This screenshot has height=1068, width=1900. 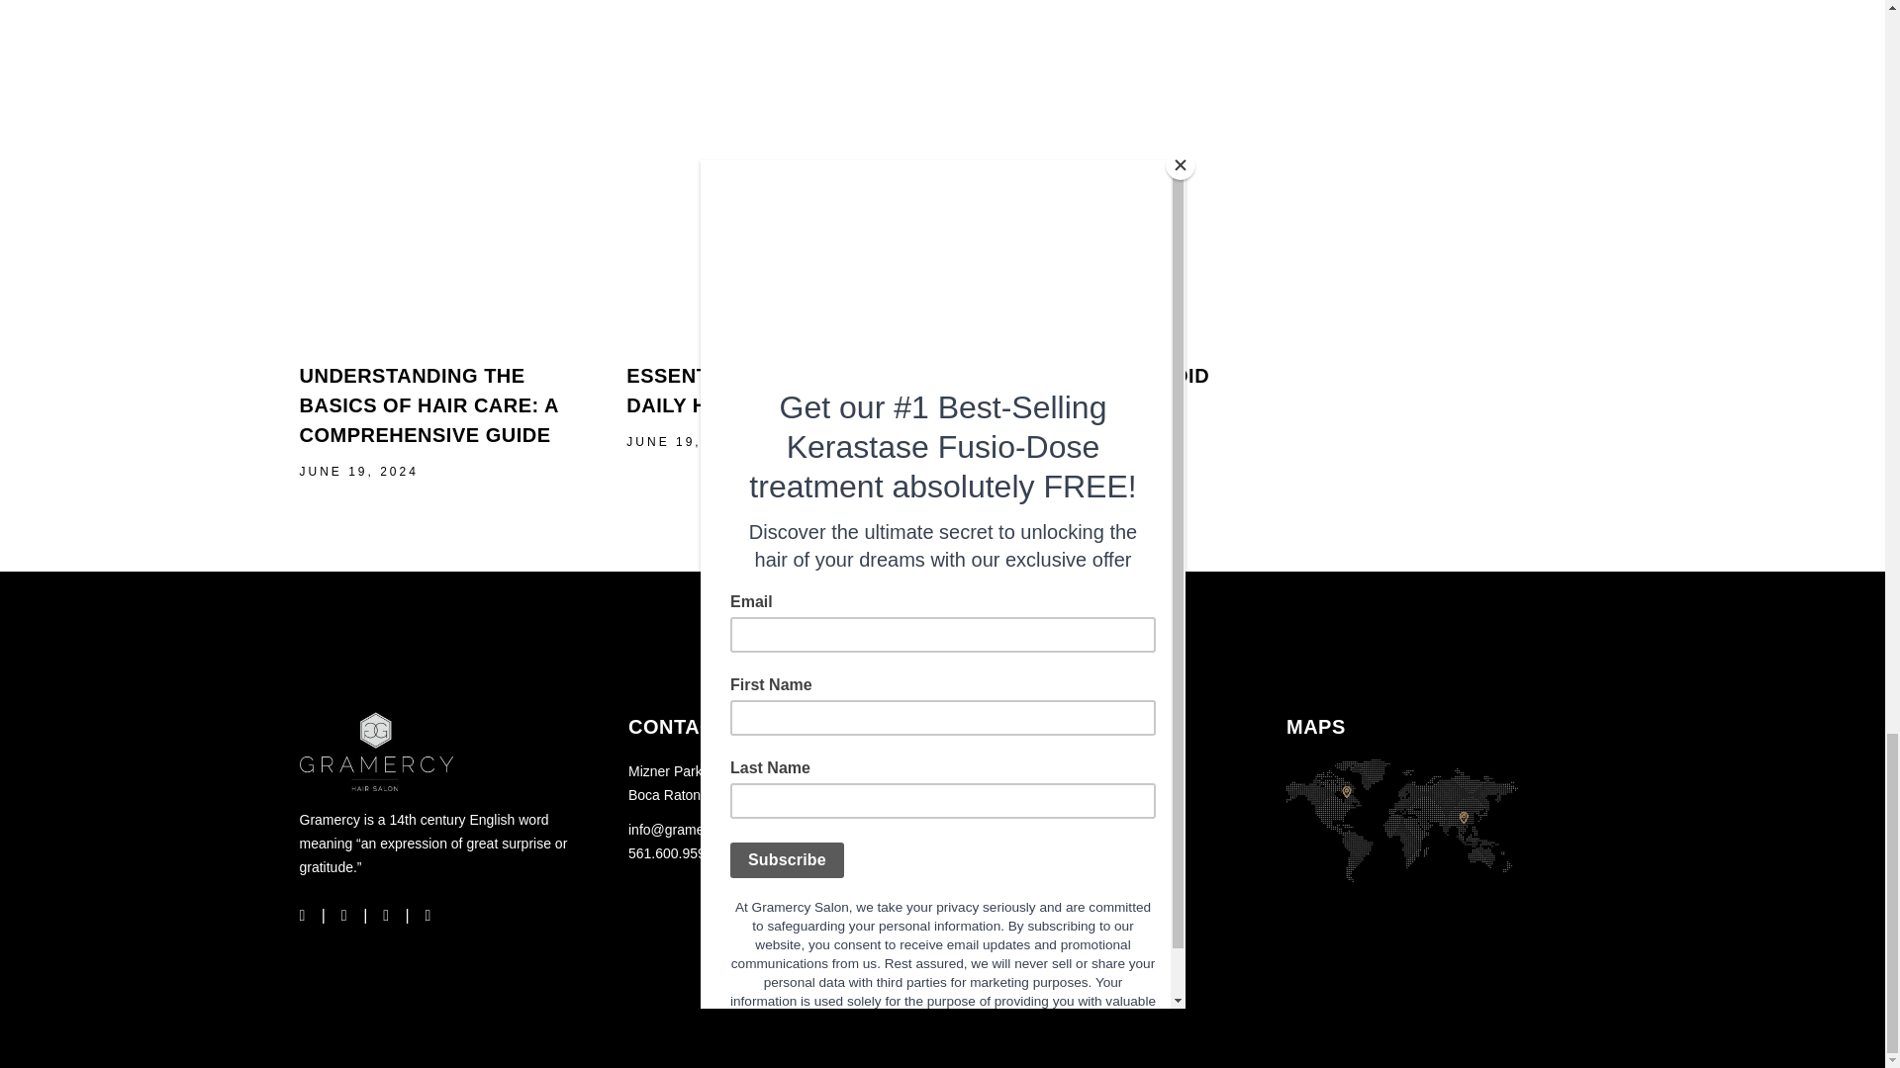 What do you see at coordinates (1102, 181) in the screenshot?
I see `Top Mistakes to Avoid for Healthy Hair Maintenance` at bounding box center [1102, 181].